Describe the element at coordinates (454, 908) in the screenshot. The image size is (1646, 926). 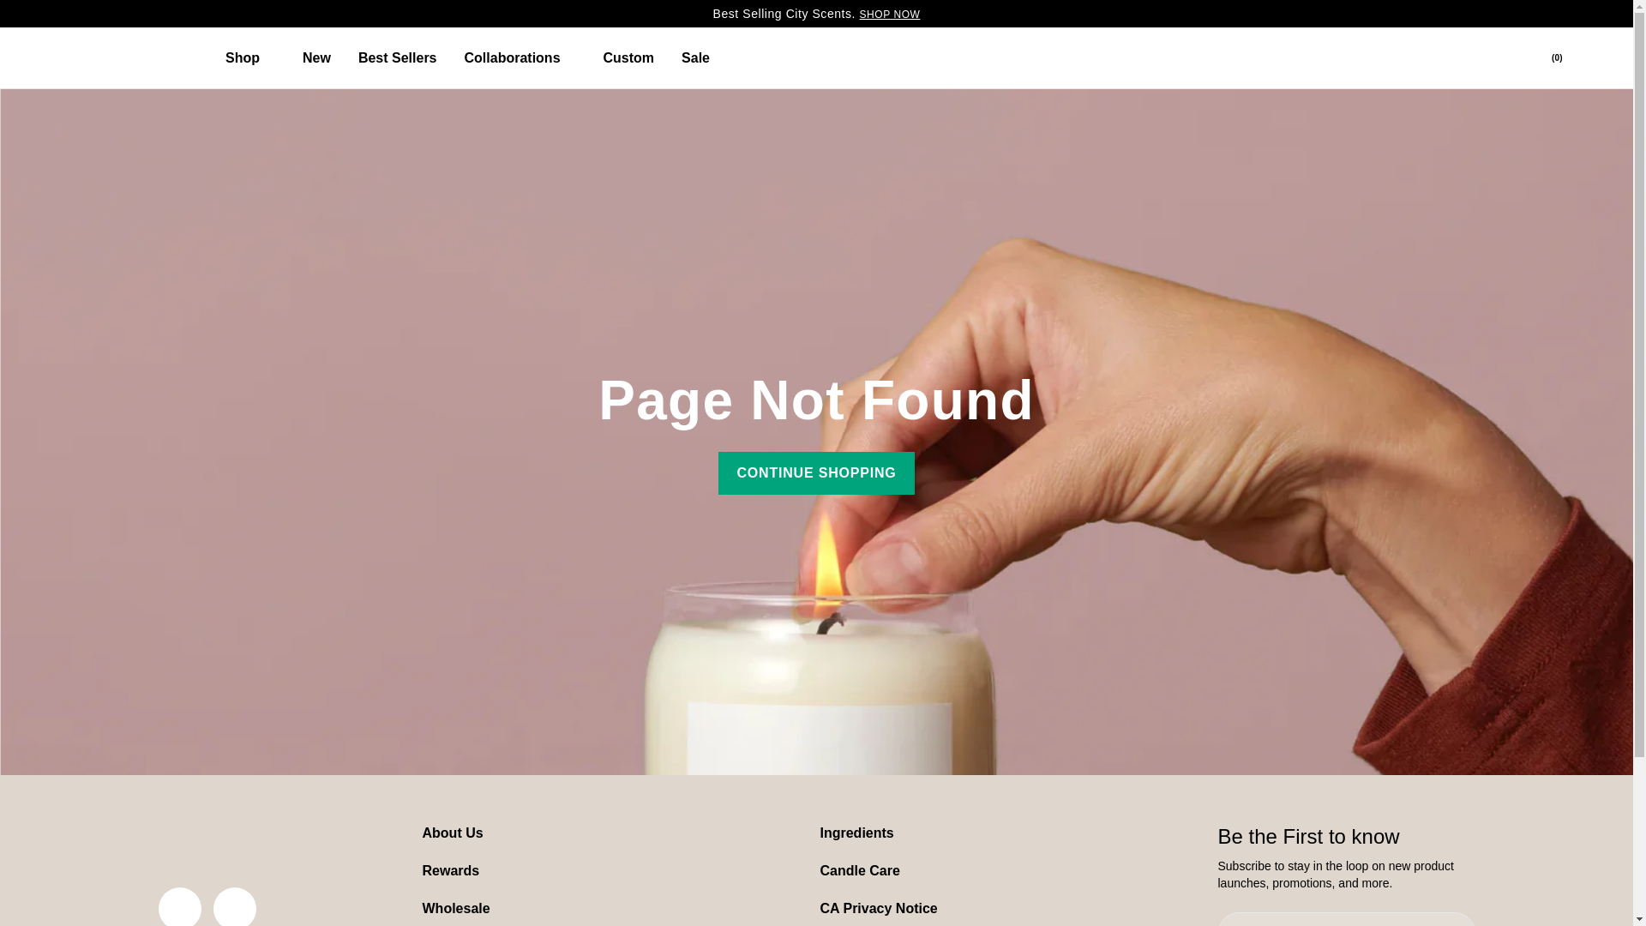
I see `Wholesale` at that location.